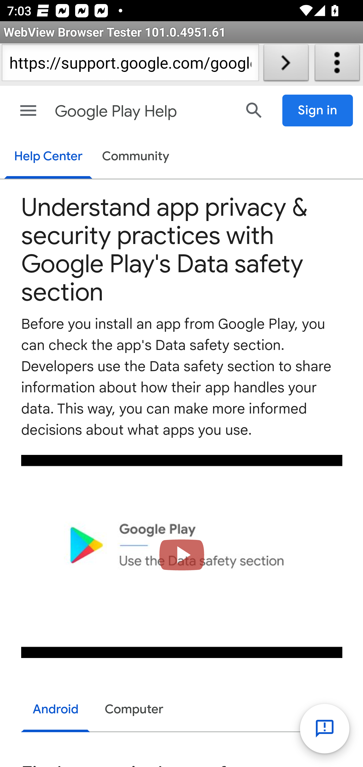  What do you see at coordinates (254, 110) in the screenshot?
I see `Search Help Center` at bounding box center [254, 110].